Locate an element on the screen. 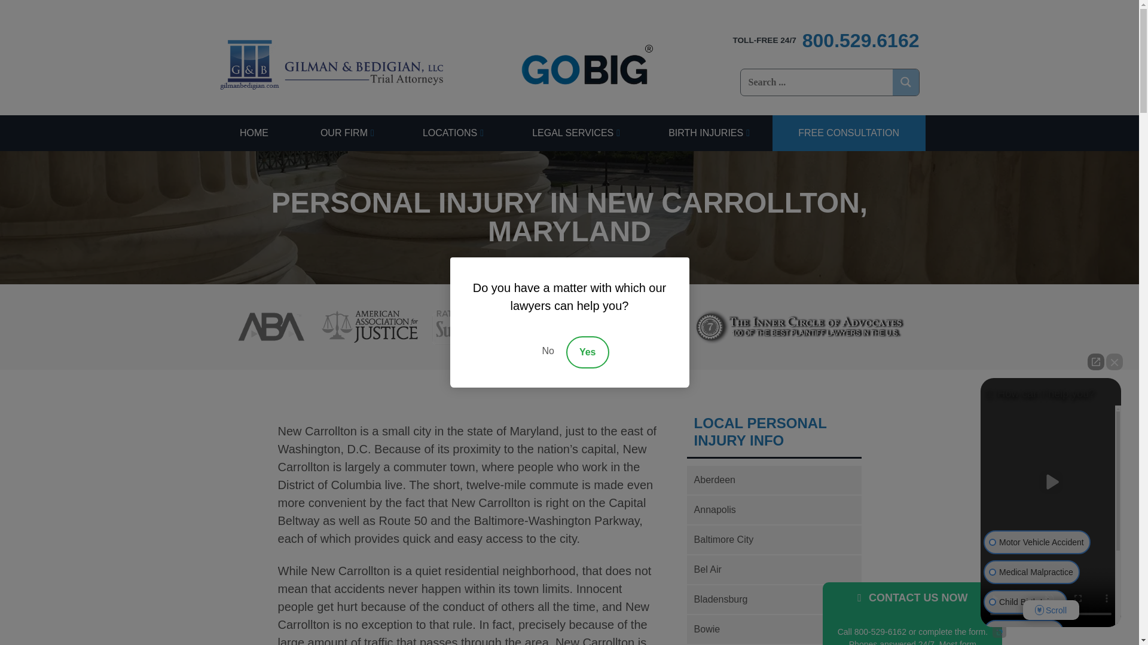  LOCATIONS is located at coordinates (451, 133).